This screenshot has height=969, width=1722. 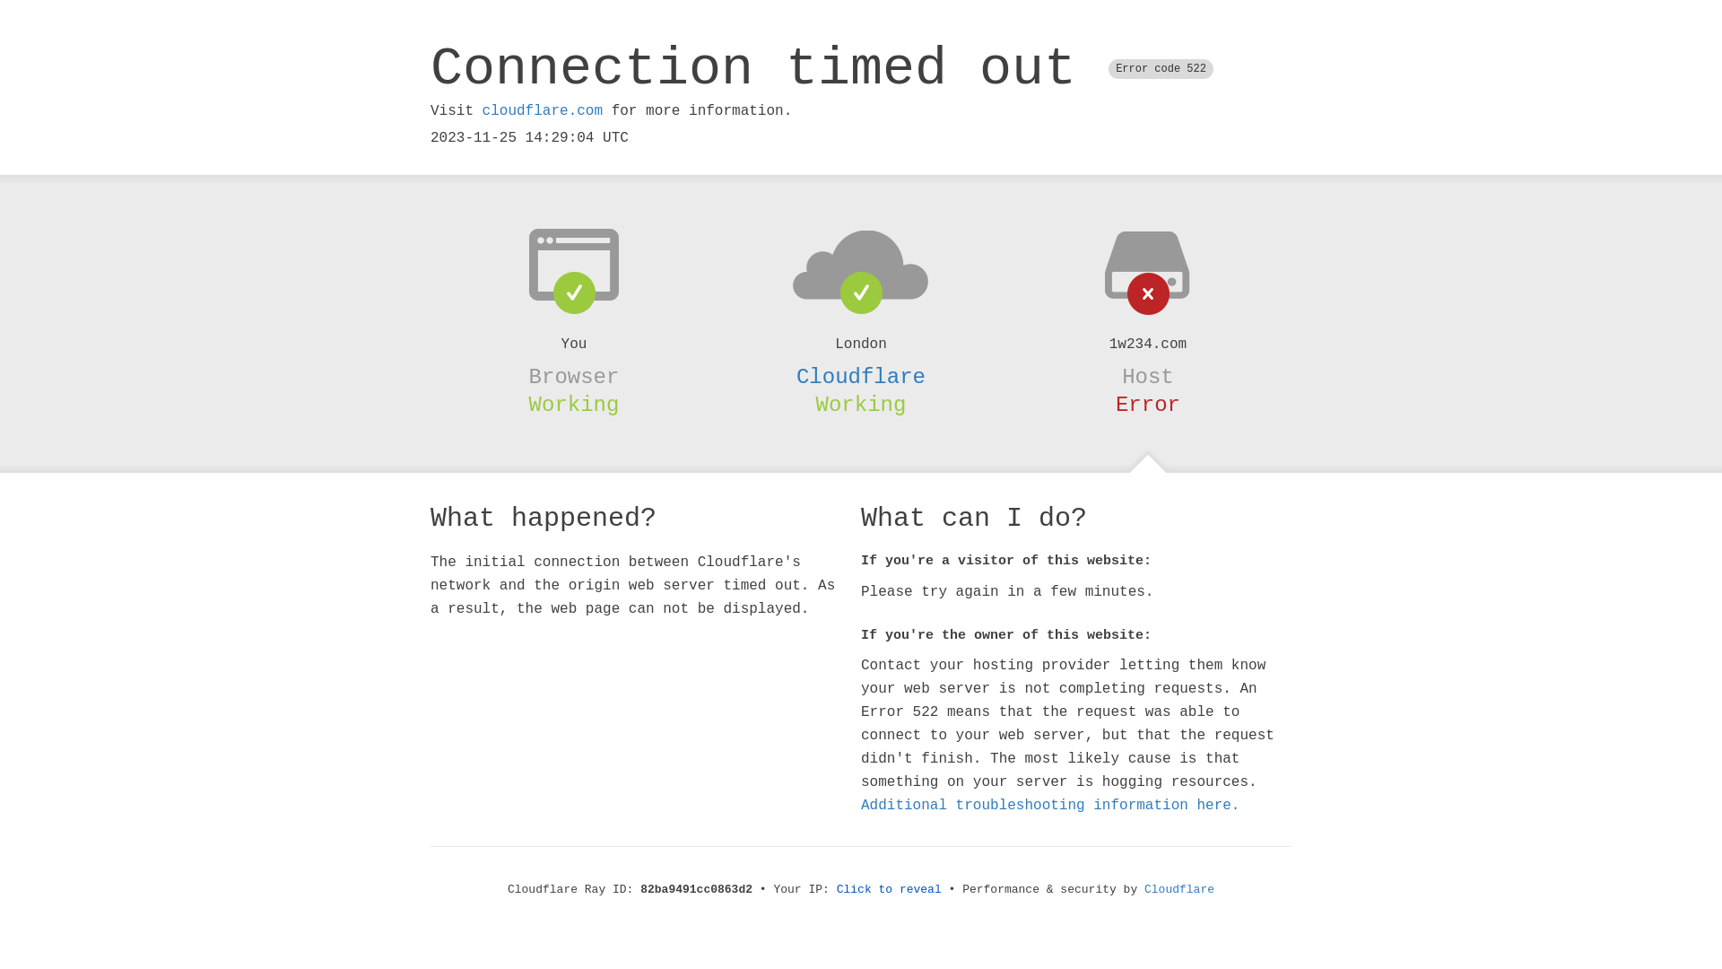 I want to click on Additional troubleshooting information here., so click(x=1050, y=806).